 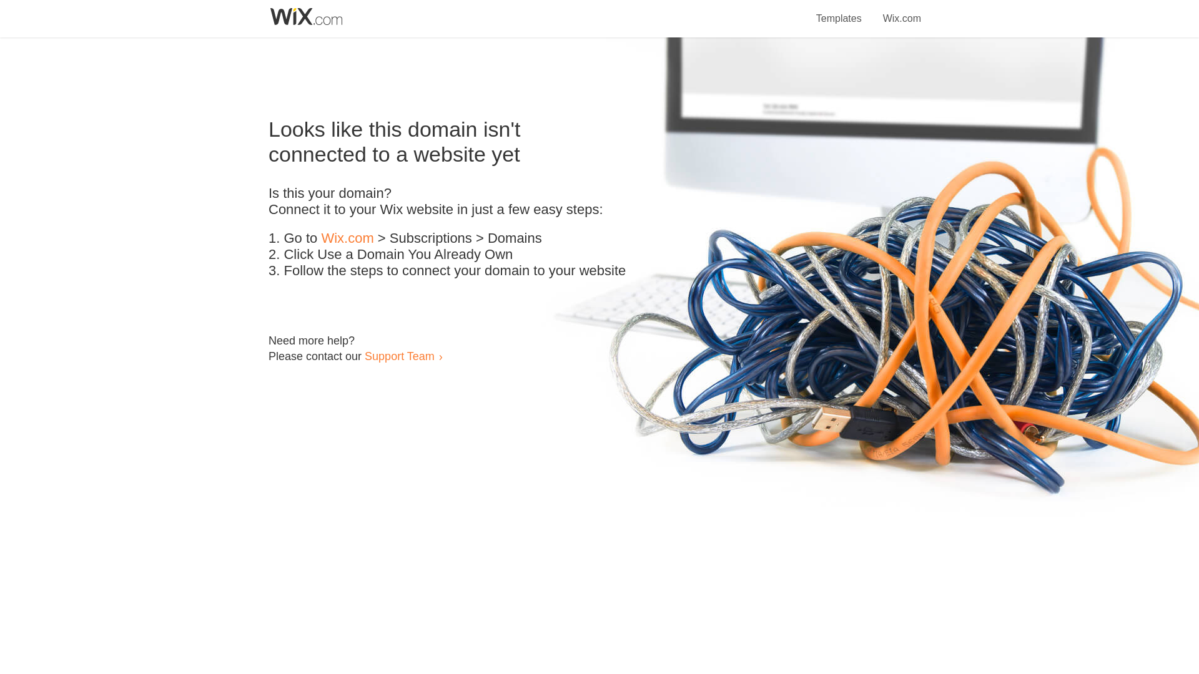 I want to click on Wix.com, so click(x=347, y=238).